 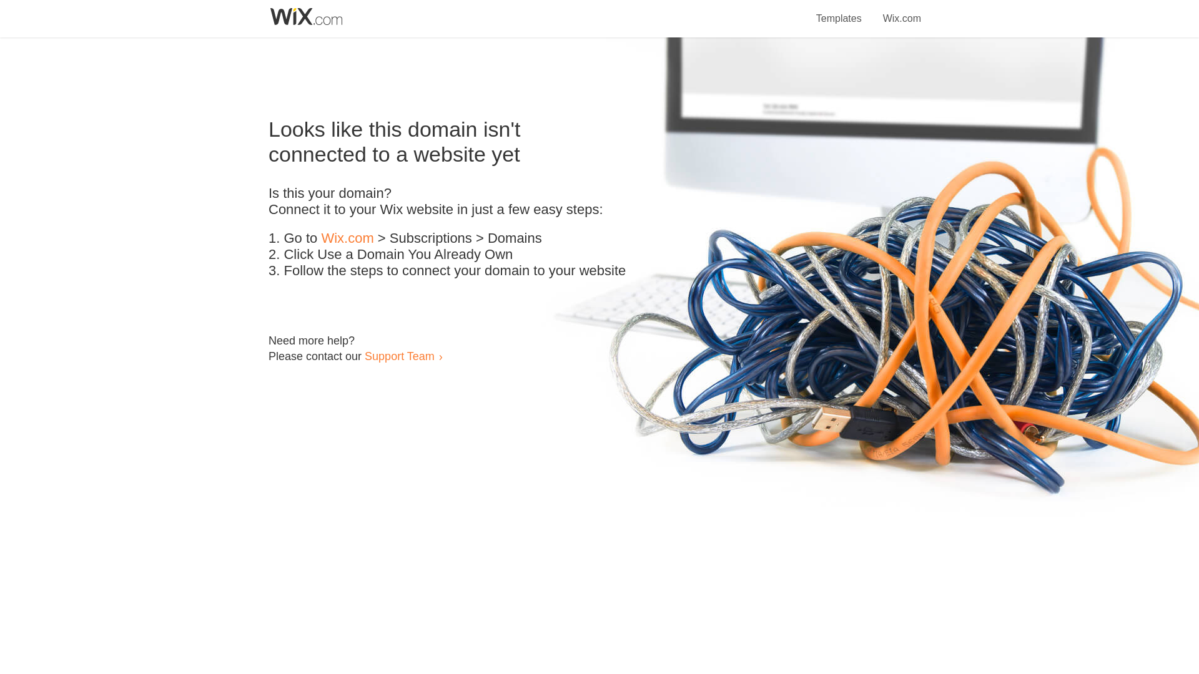 I want to click on Wix.com, so click(x=347, y=238).